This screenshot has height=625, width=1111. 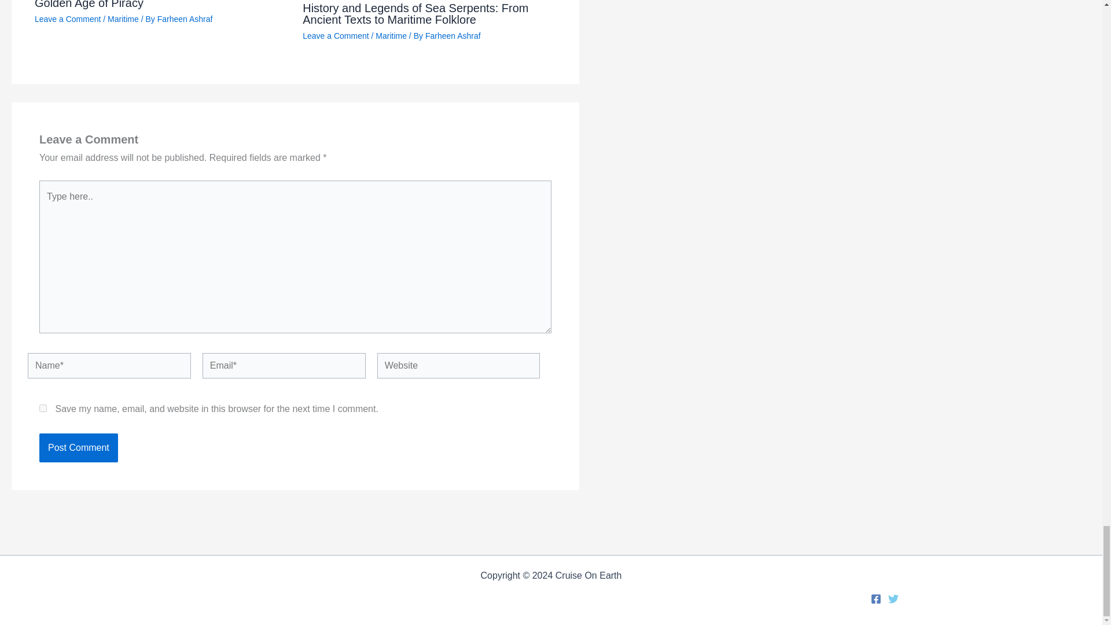 I want to click on Maritime, so click(x=391, y=36).